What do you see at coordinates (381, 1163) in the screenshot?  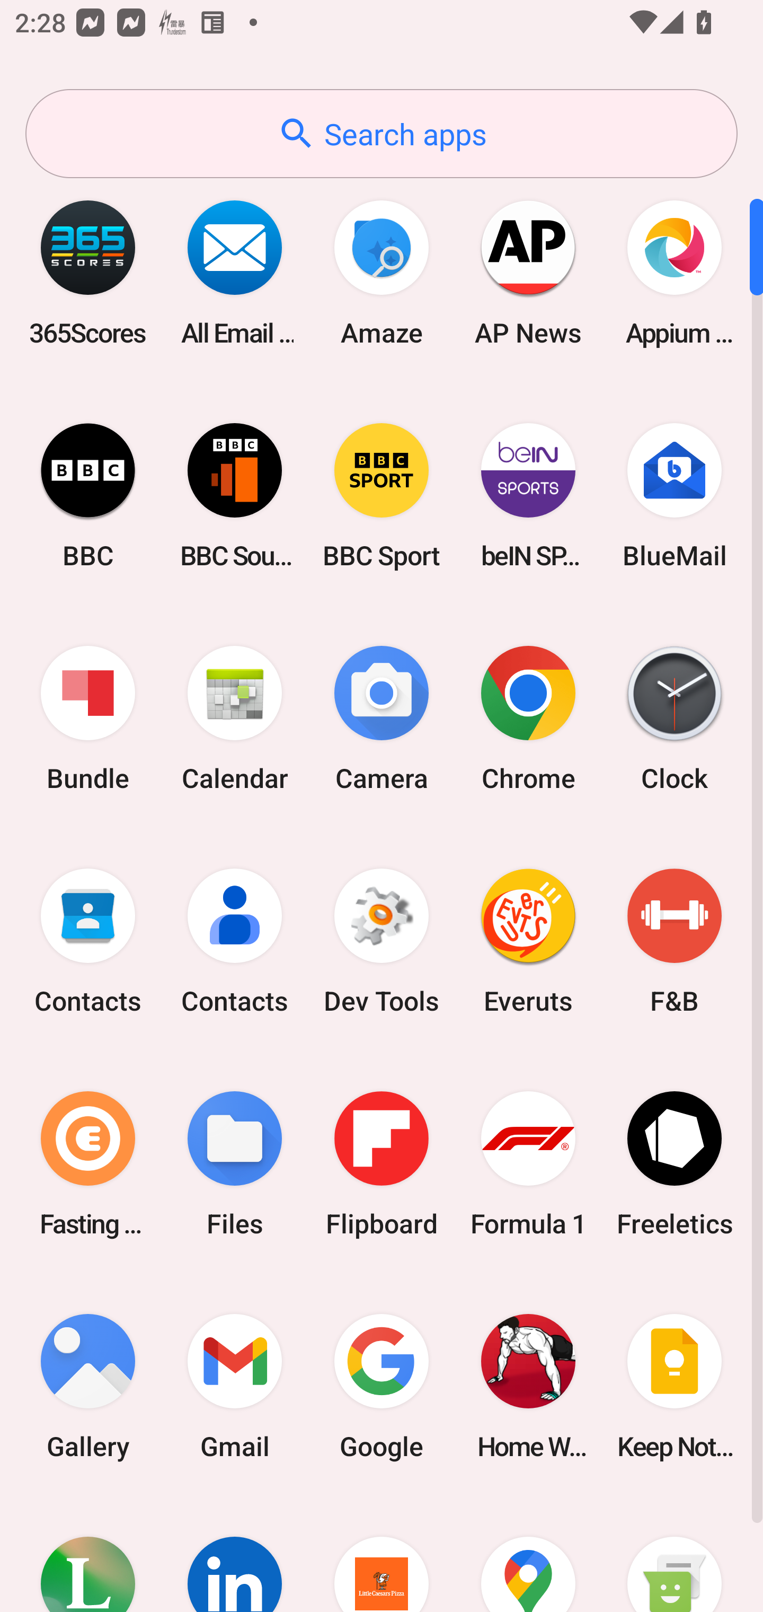 I see `Flipboard` at bounding box center [381, 1163].